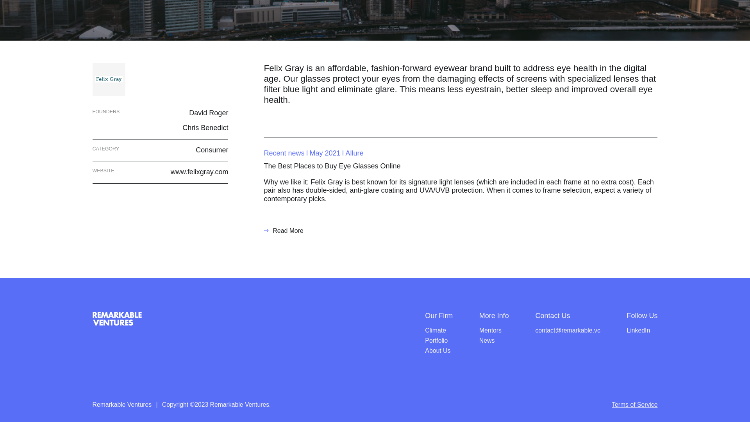  What do you see at coordinates (200, 175) in the screenshot?
I see `www.felixgray.com` at bounding box center [200, 175].